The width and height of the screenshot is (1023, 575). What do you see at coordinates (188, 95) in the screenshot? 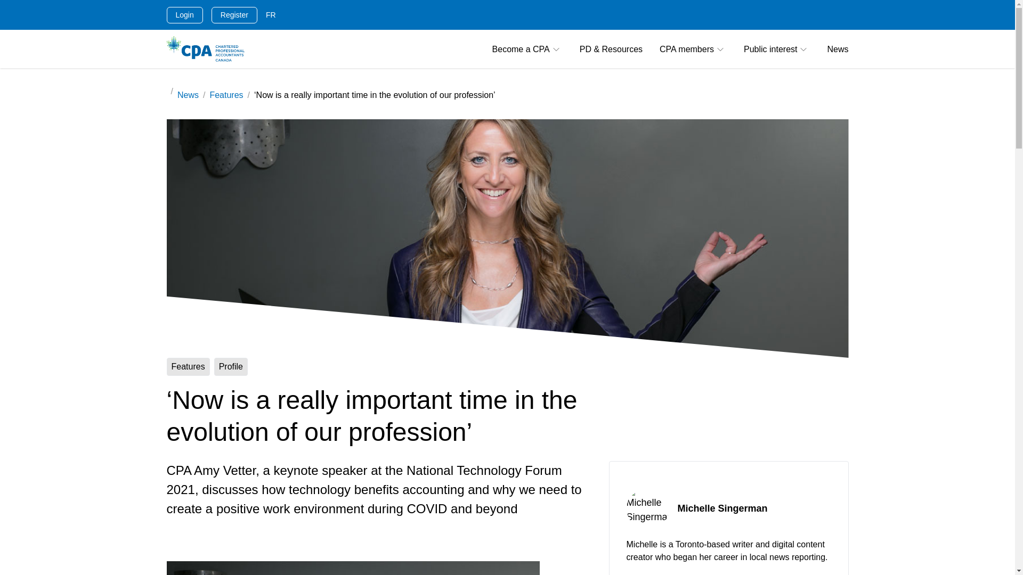
I see `News` at bounding box center [188, 95].